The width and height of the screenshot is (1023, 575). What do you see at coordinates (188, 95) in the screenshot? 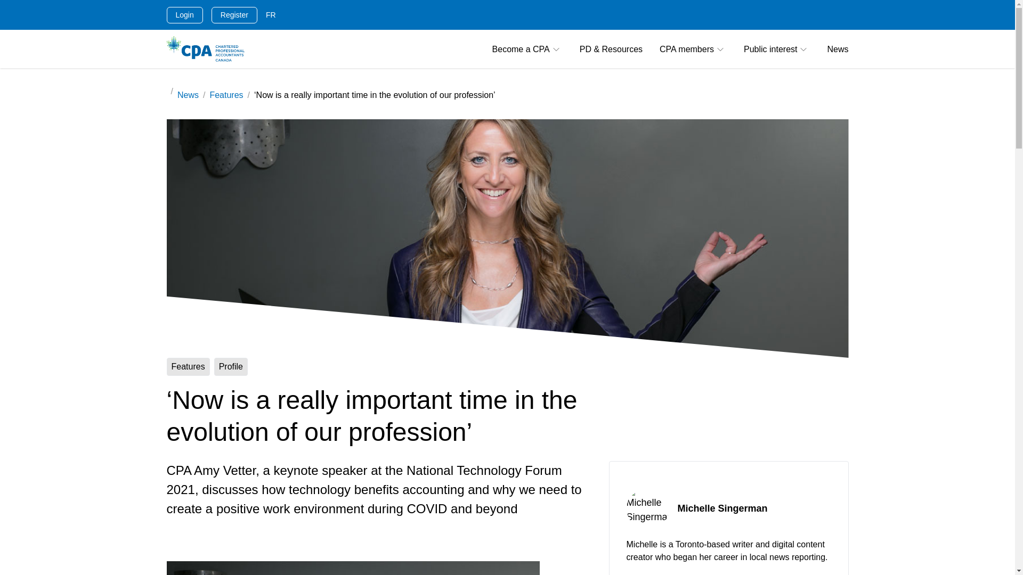
I see `News` at bounding box center [188, 95].